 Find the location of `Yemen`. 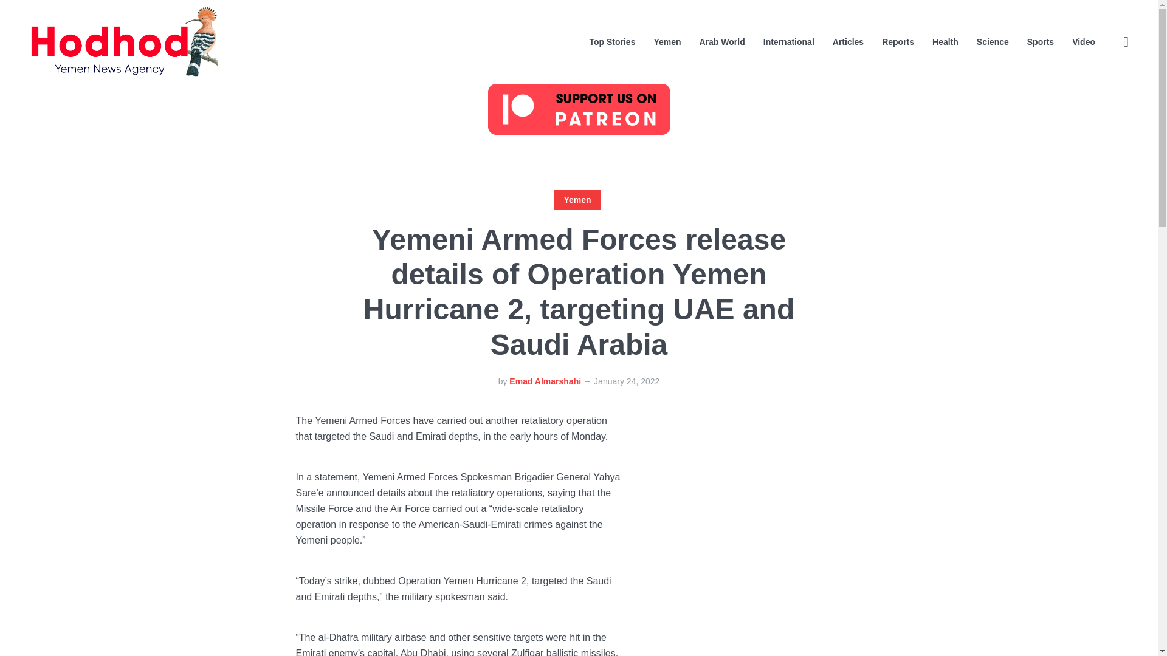

Yemen is located at coordinates (577, 199).